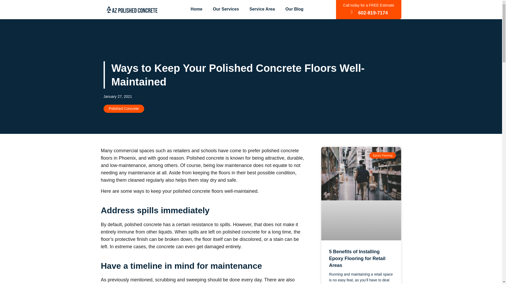 Image resolution: width=506 pixels, height=284 pixels. I want to click on Home, so click(196, 9).